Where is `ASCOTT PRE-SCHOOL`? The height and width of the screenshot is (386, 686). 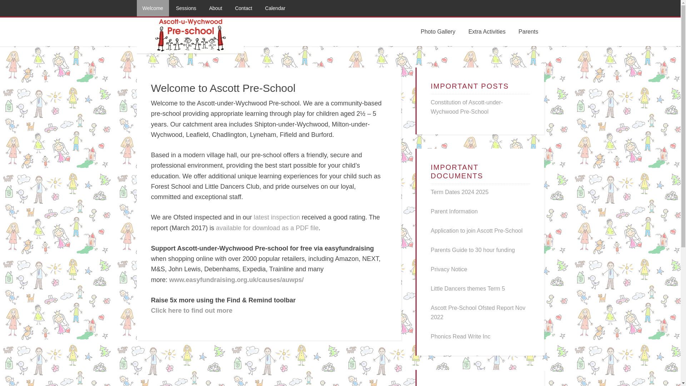 ASCOTT PRE-SCHOOL is located at coordinates (190, 35).